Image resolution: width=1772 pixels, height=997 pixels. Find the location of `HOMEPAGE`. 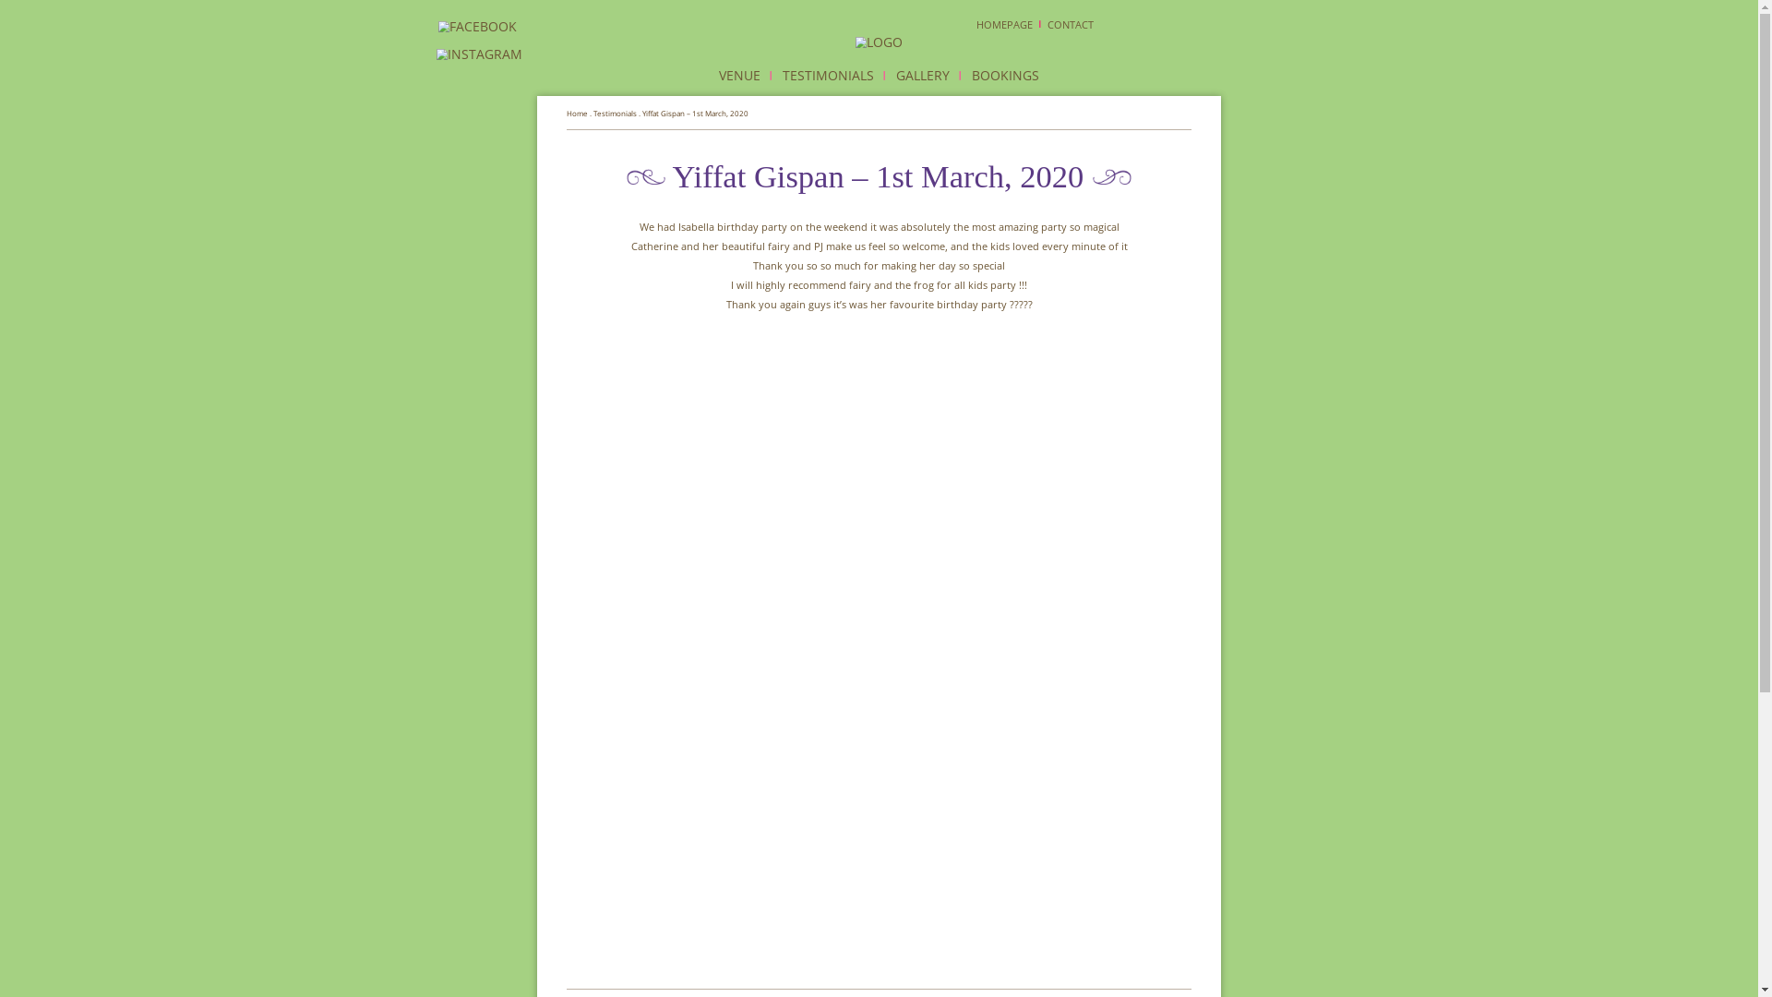

HOMEPAGE is located at coordinates (1338, 32).